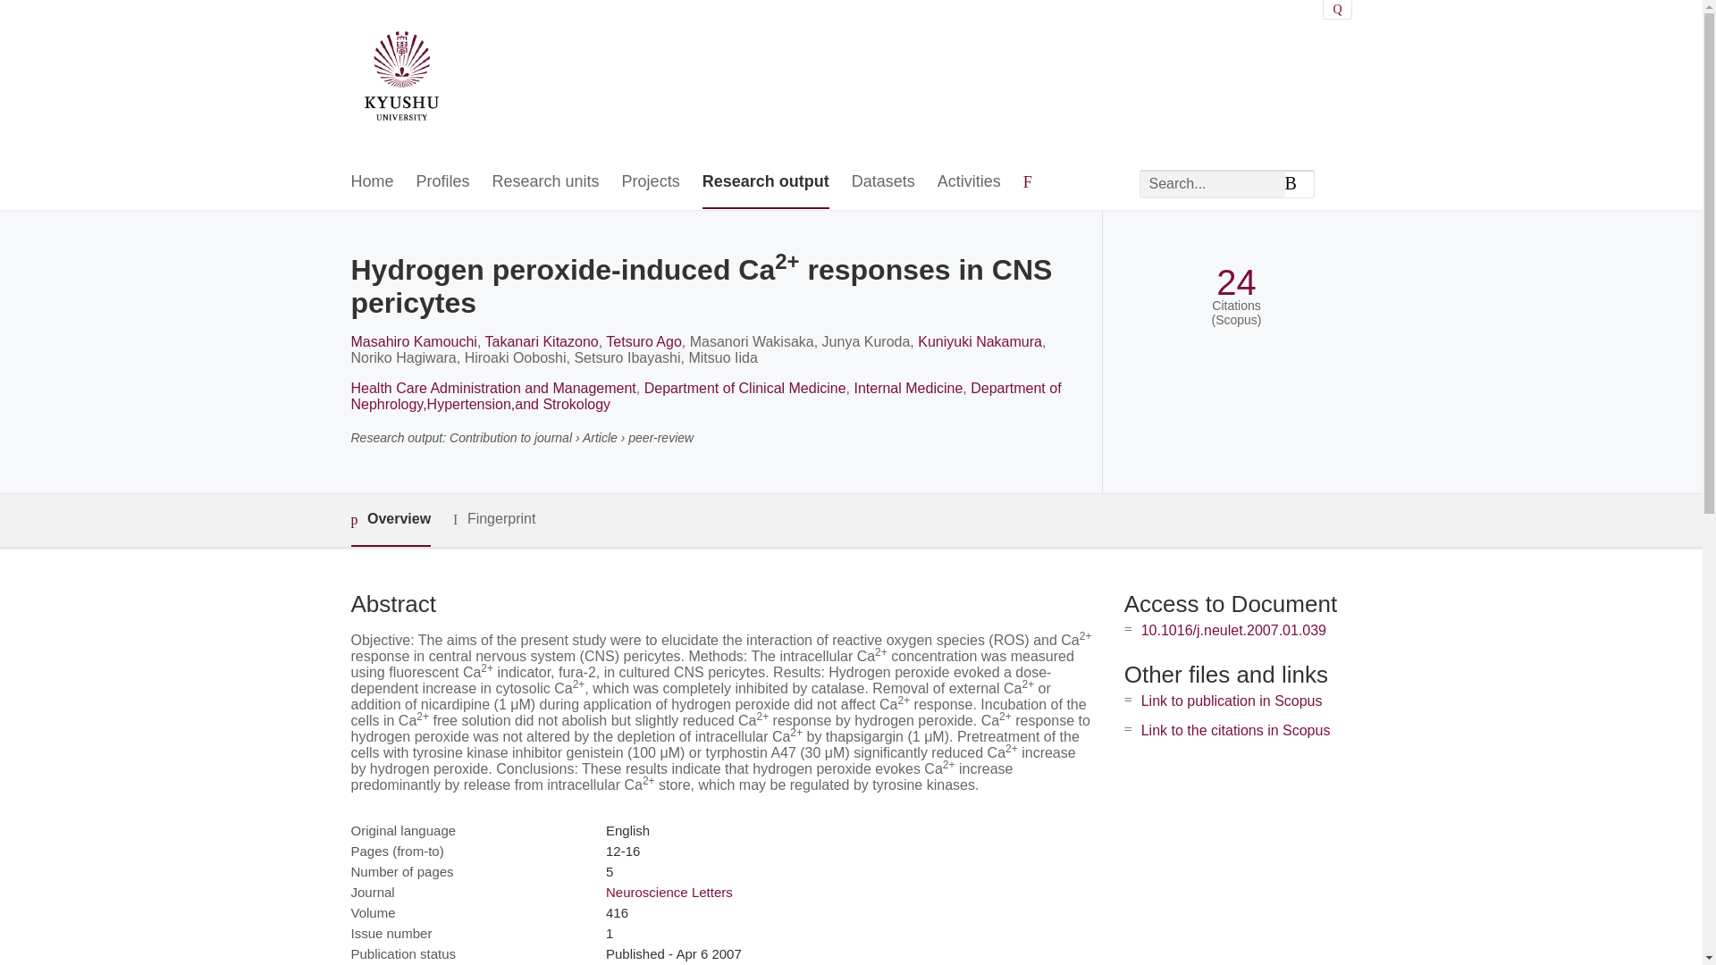 The image size is (1716, 965). Describe the element at coordinates (765, 182) in the screenshot. I see `Research output` at that location.